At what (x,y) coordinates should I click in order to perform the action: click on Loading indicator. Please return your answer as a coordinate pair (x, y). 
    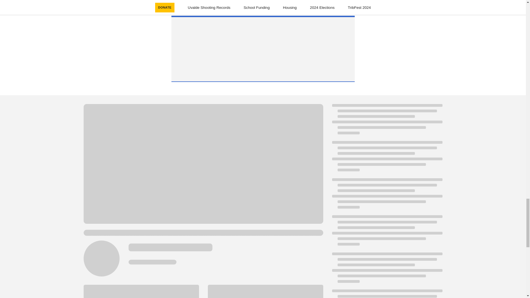
    Looking at the image, I should click on (387, 122).